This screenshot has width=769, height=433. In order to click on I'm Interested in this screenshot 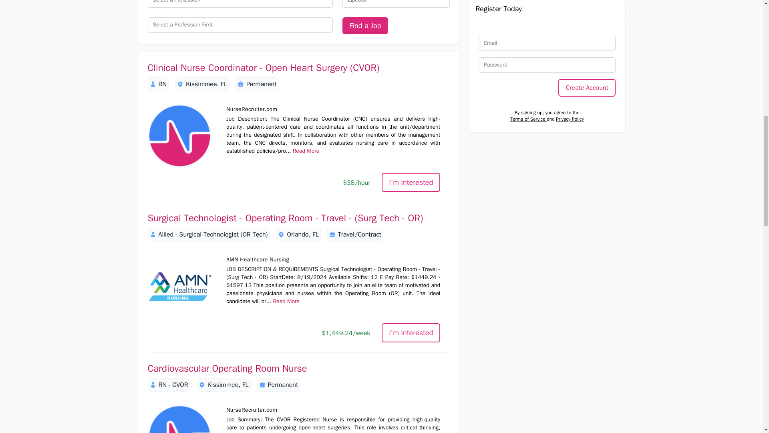, I will do `click(411, 182)`.